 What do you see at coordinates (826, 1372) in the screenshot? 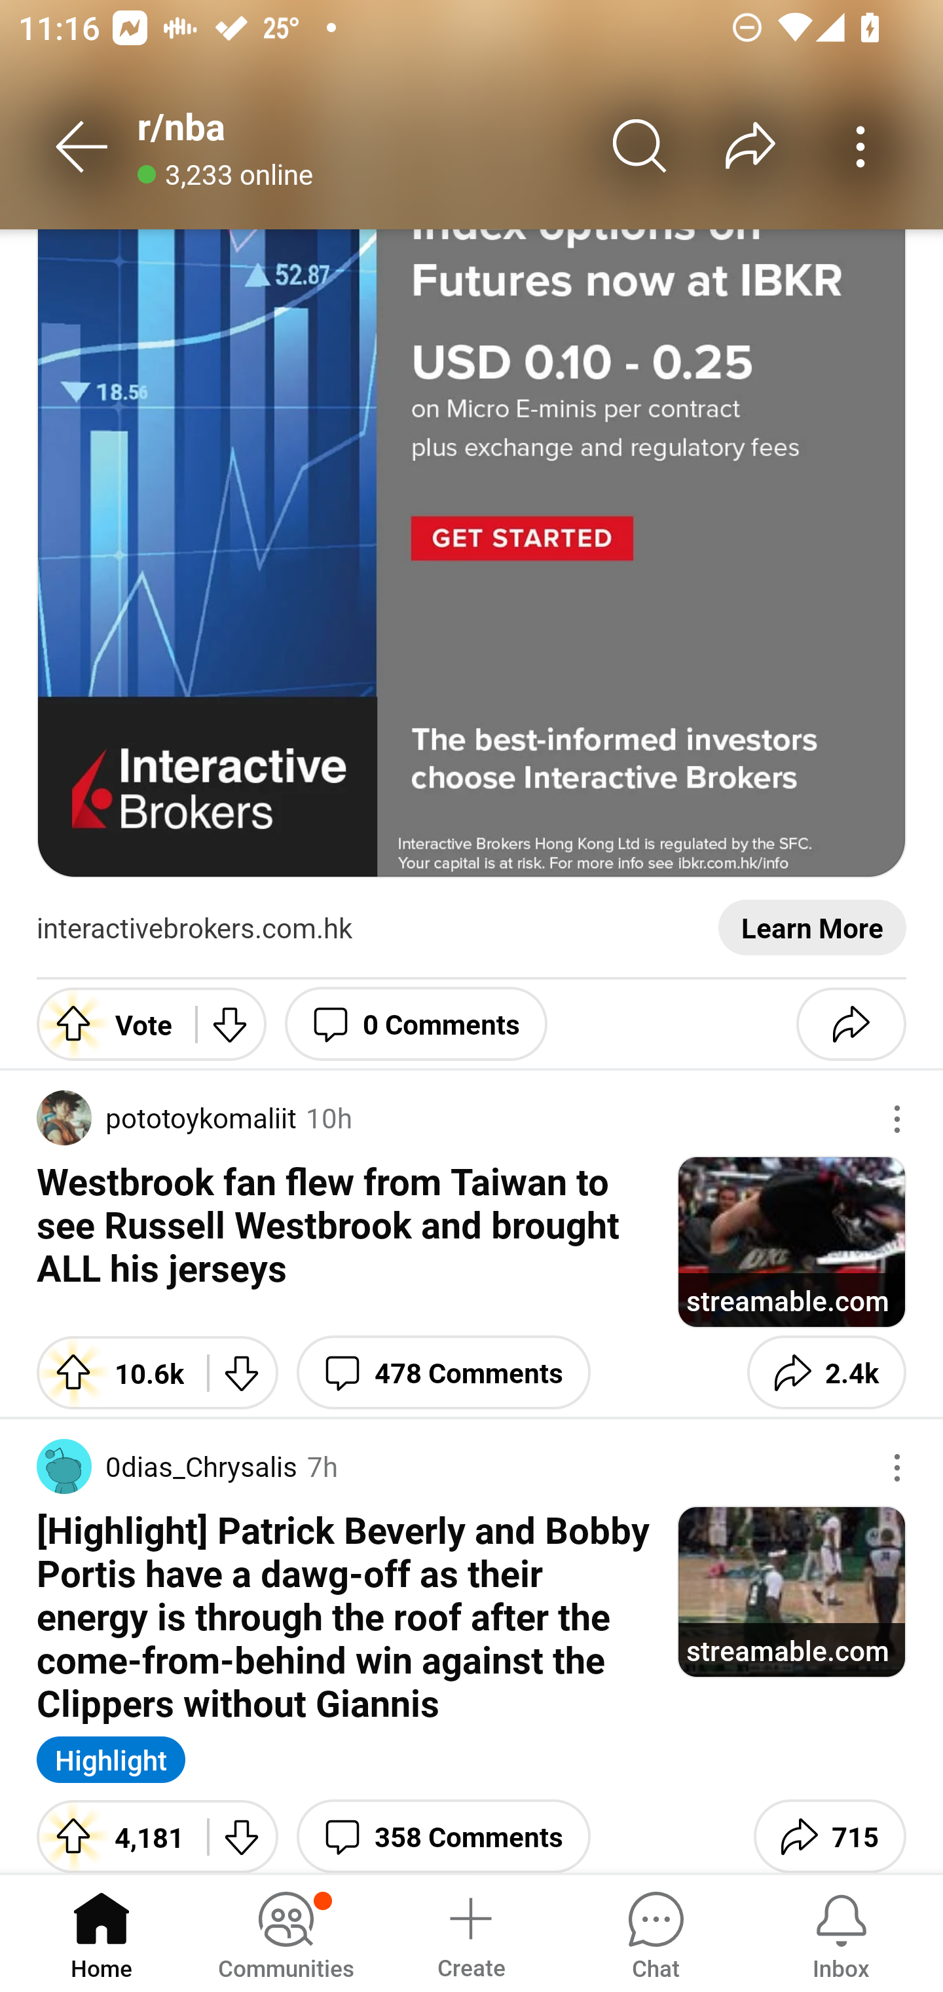
I see `Share 2.4k` at bounding box center [826, 1372].